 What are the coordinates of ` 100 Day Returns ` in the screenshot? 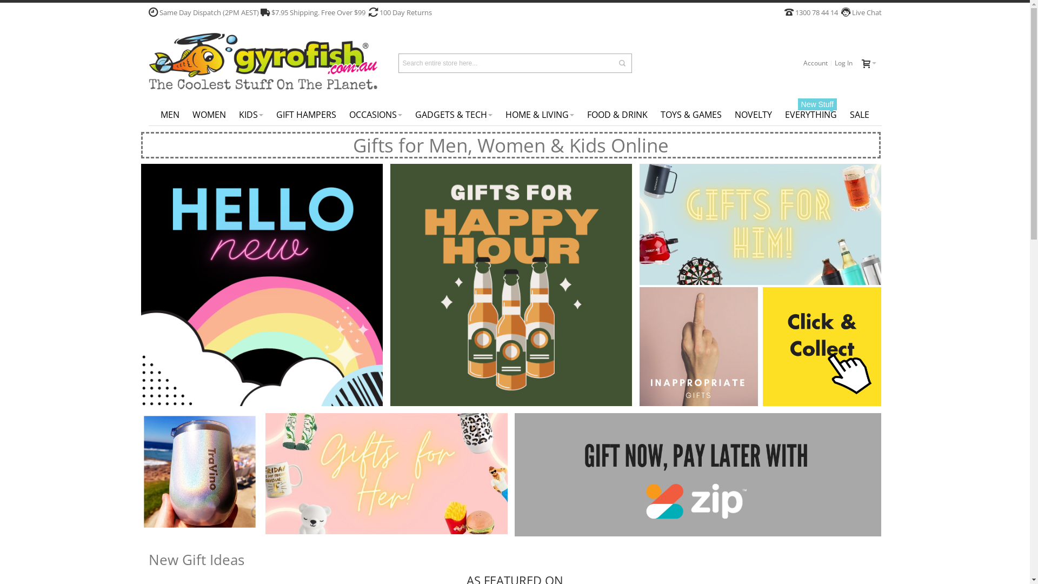 It's located at (405, 12).